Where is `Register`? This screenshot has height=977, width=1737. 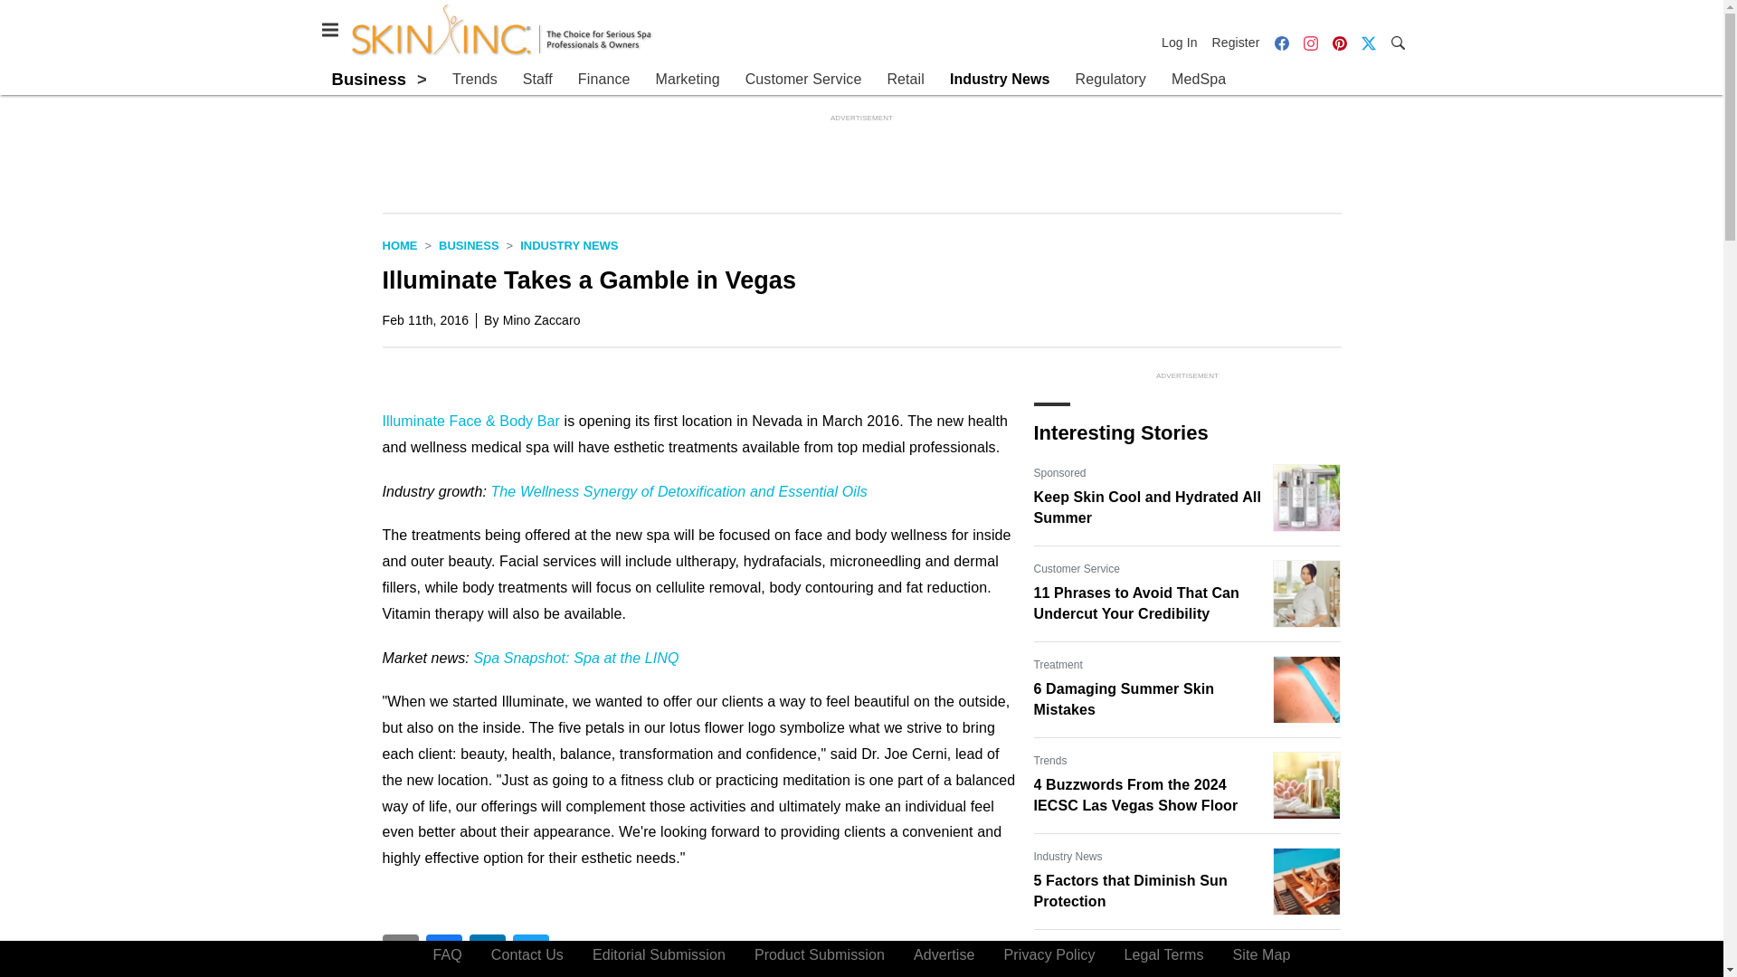
Register is located at coordinates (1236, 42).